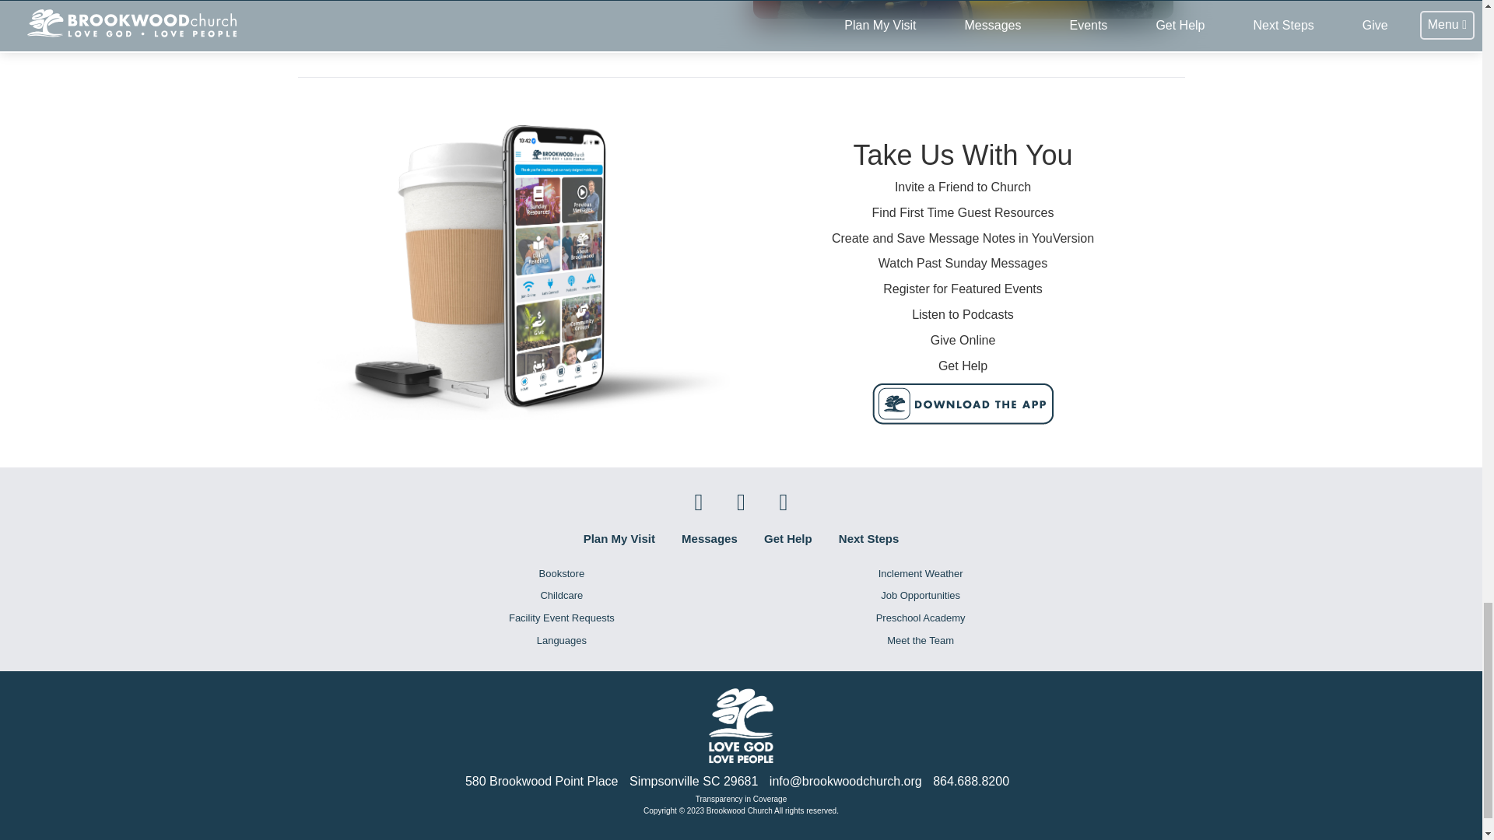  Describe the element at coordinates (561, 574) in the screenshot. I see `Bookstore` at that location.